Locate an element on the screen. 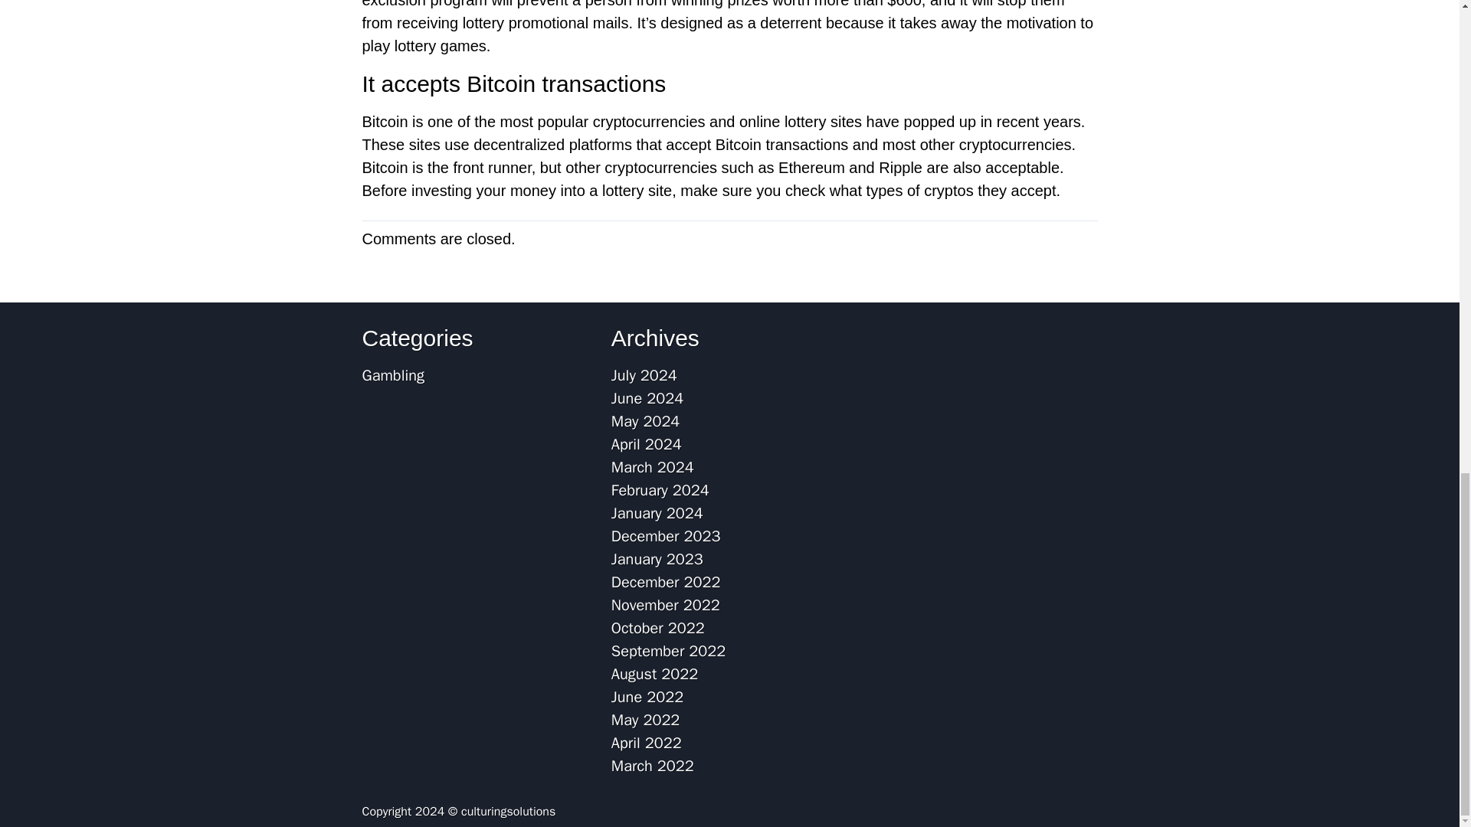  January 2023 is located at coordinates (657, 559).